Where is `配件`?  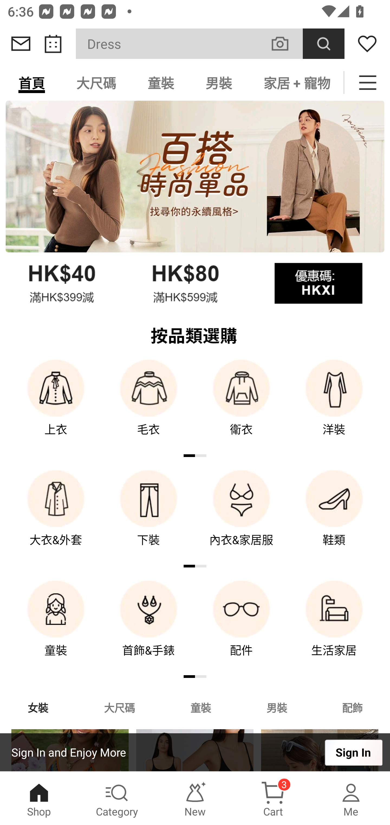
配件 is located at coordinates (241, 626).